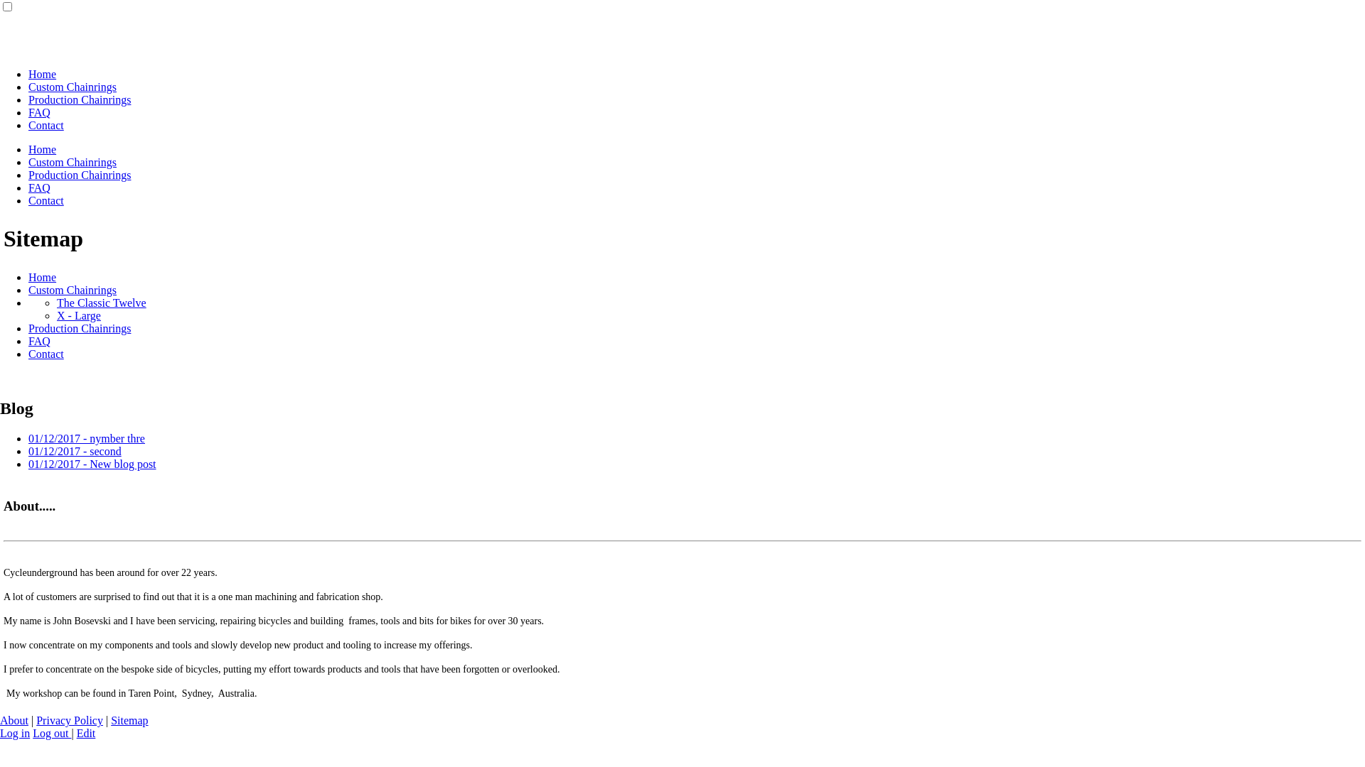 This screenshot has height=767, width=1365. Describe the element at coordinates (87, 439) in the screenshot. I see `01/12/2017 - nymber thre` at that location.